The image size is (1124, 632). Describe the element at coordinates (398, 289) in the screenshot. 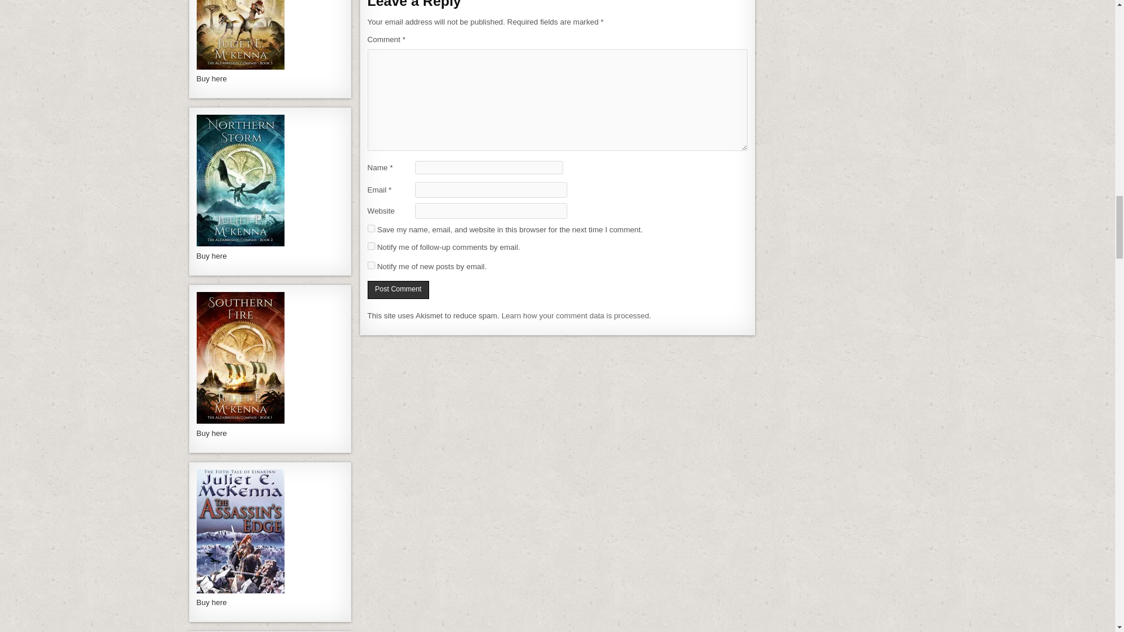

I see `Post Comment` at that location.